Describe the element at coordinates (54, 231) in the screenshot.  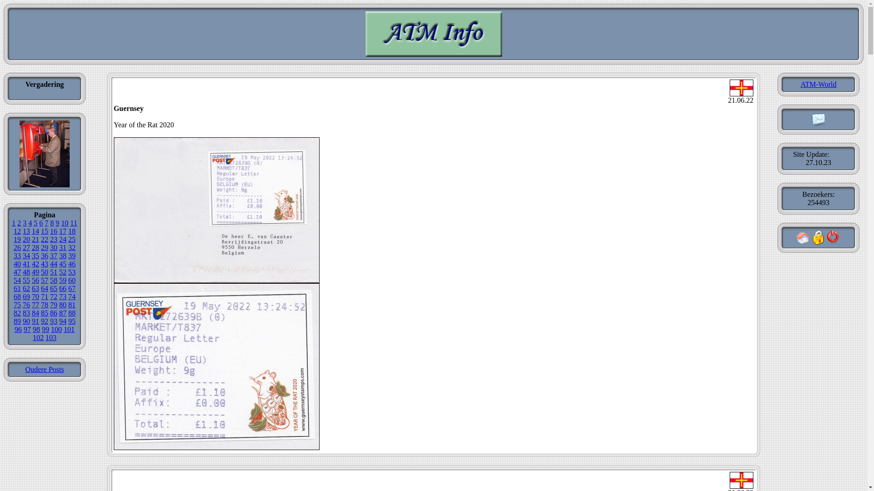
I see `16` at that location.